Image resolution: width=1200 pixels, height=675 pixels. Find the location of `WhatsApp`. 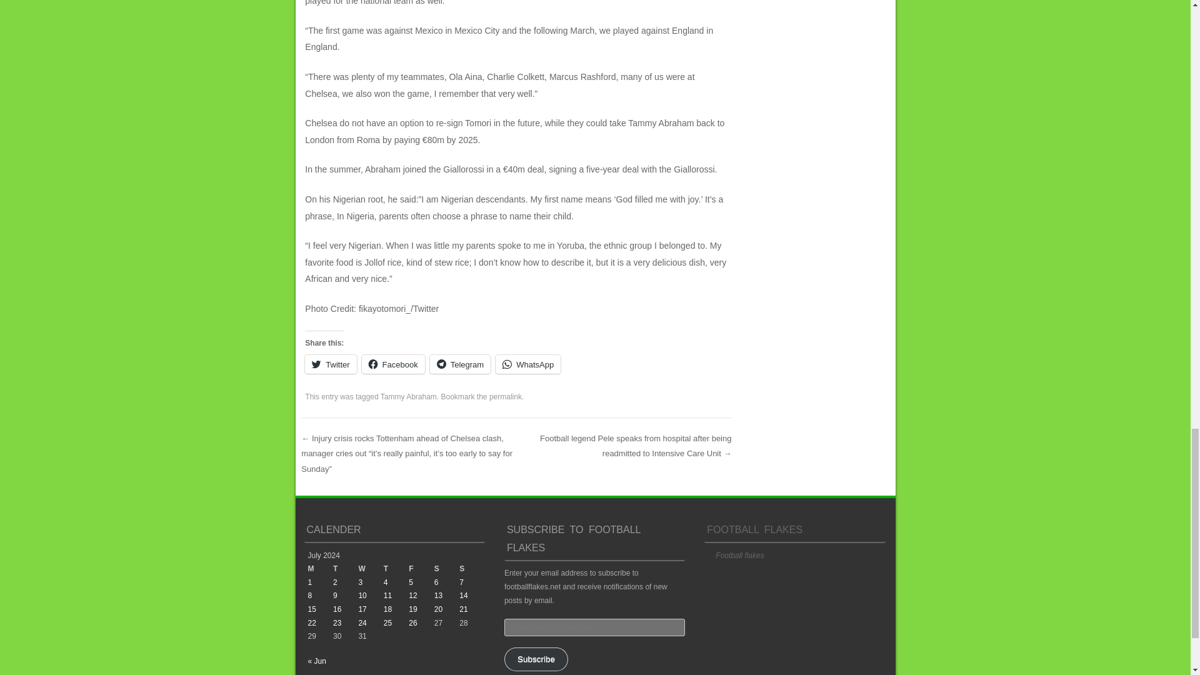

WhatsApp is located at coordinates (527, 364).